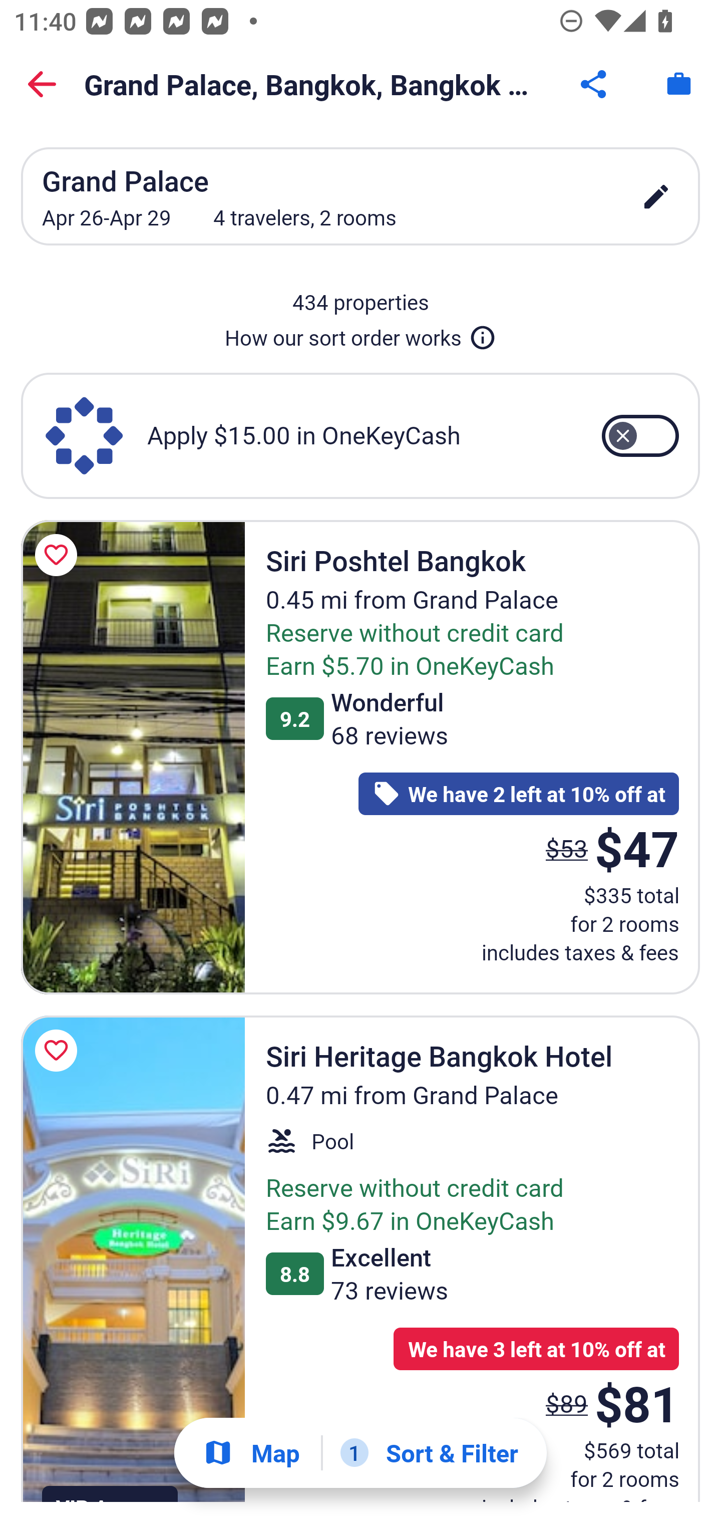  What do you see at coordinates (360, 334) in the screenshot?
I see `How our sort order works` at bounding box center [360, 334].